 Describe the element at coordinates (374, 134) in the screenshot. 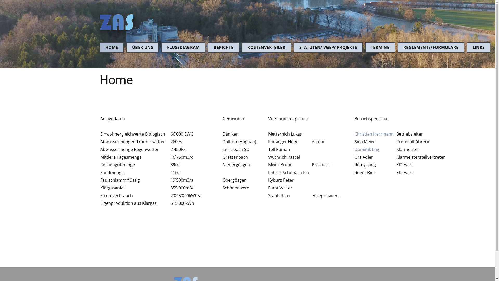

I see `Christian Herrmann` at that location.